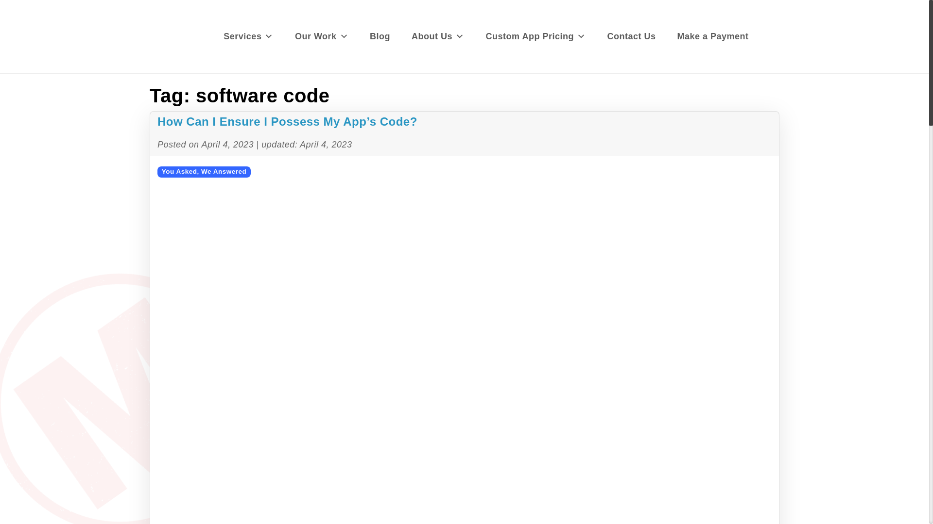 This screenshot has width=933, height=524. What do you see at coordinates (322, 36) in the screenshot?
I see `Our Work` at bounding box center [322, 36].